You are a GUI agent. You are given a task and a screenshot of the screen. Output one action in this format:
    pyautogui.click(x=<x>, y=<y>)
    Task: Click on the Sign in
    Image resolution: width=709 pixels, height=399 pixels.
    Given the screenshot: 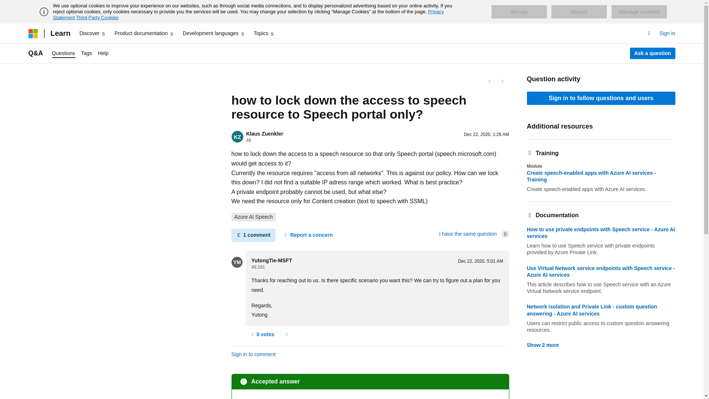 What is the action you would take?
    pyautogui.click(x=667, y=33)
    